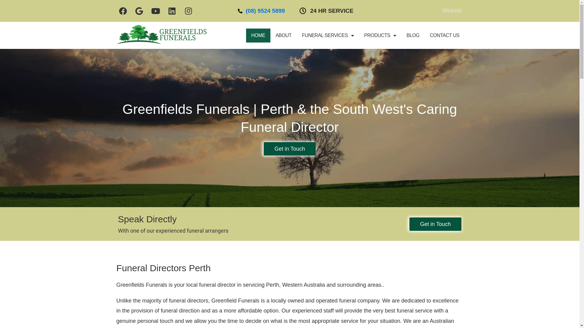  What do you see at coordinates (290, 149) in the screenshot?
I see `Get in Touch` at bounding box center [290, 149].